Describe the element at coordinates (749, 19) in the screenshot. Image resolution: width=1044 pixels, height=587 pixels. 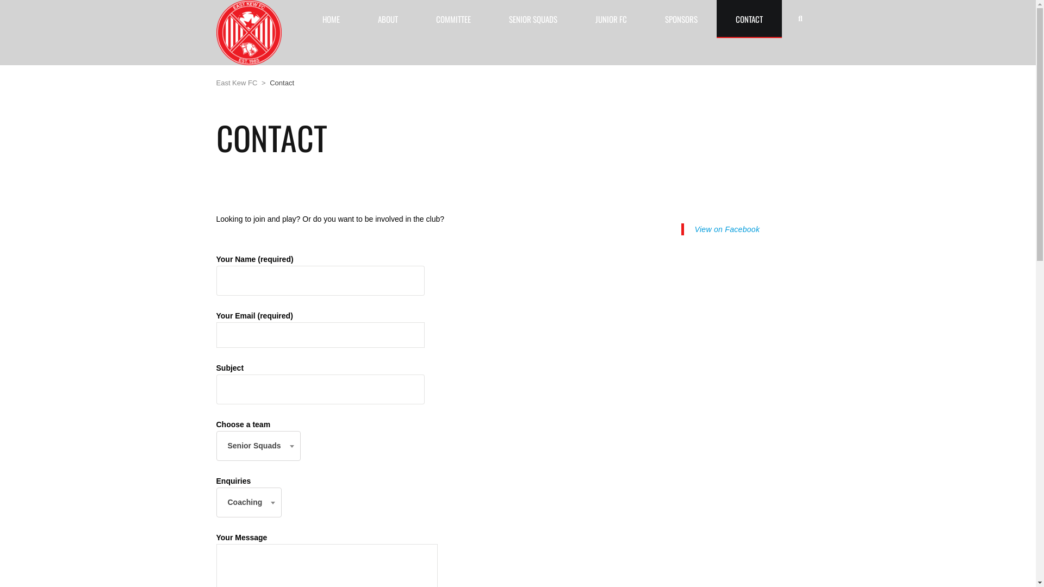
I see `CONTACT` at that location.